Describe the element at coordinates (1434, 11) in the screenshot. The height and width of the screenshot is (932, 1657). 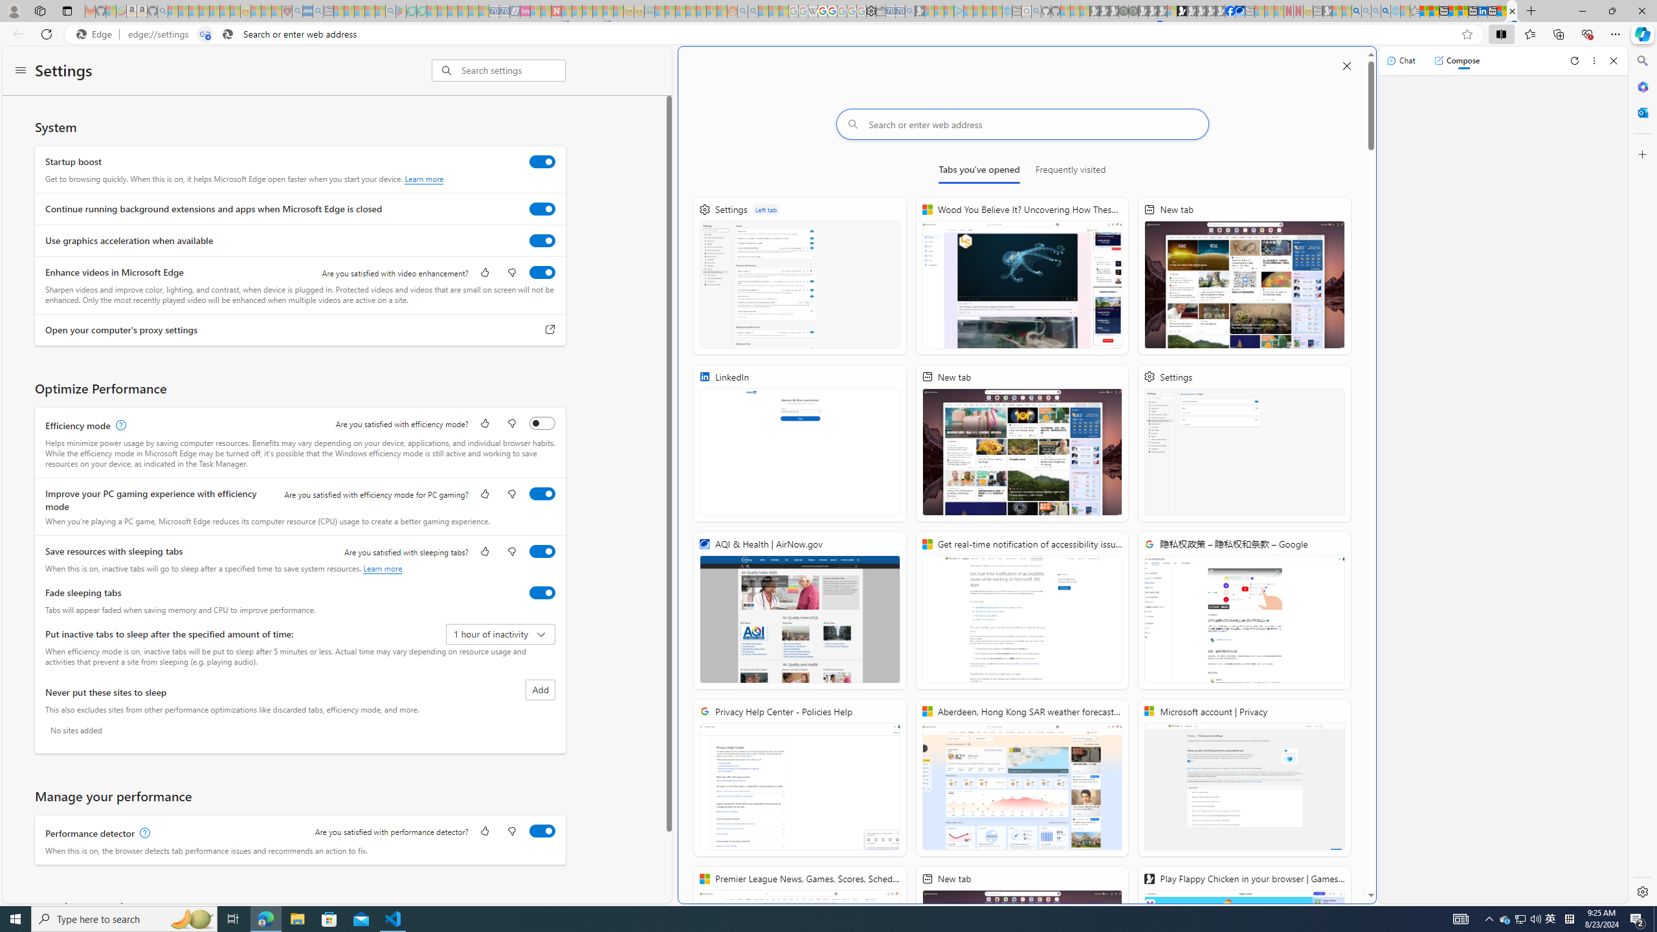
I see `Aberdeen, Hong Kong SAR weather forecast | Microsoft Weather` at that location.